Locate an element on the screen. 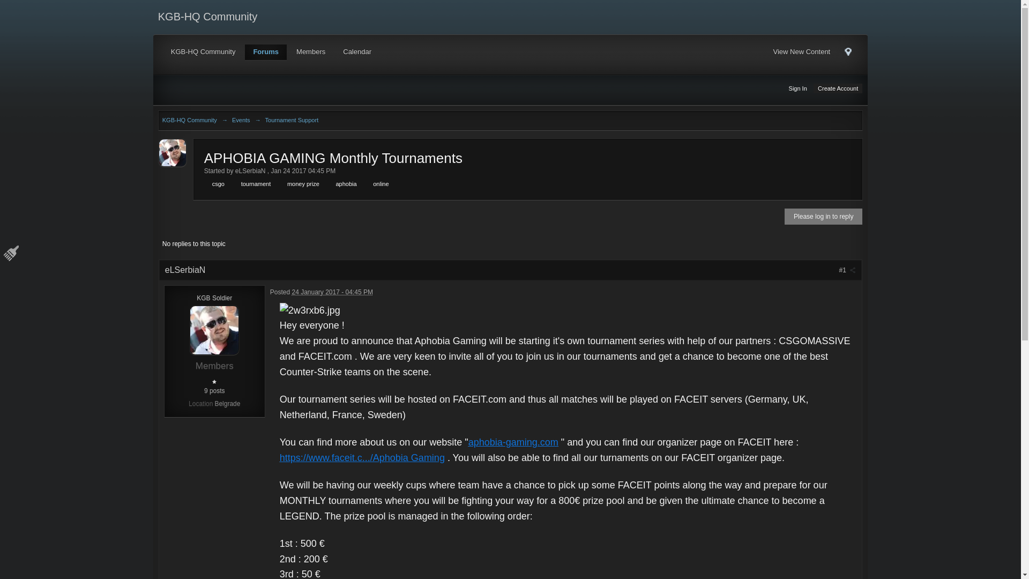  Forums is located at coordinates (266, 53).